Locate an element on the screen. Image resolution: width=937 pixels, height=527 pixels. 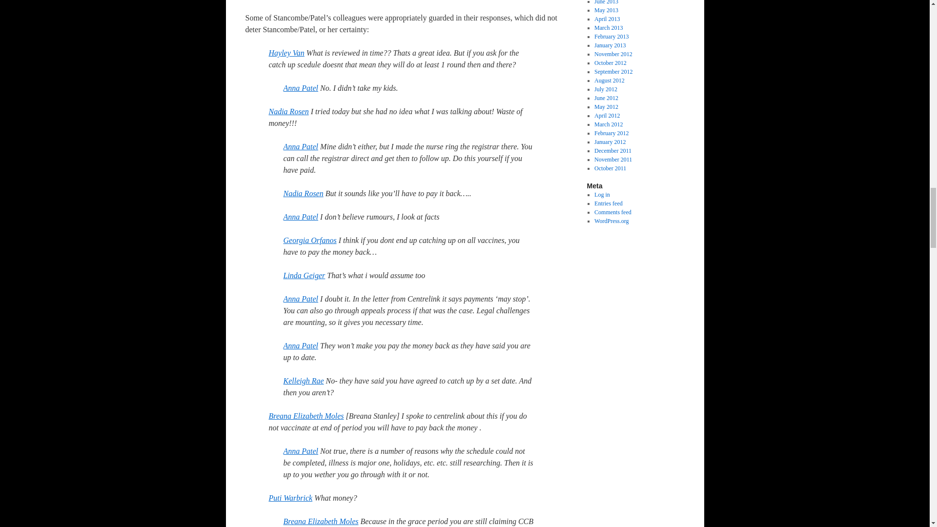
Anna Patel is located at coordinates (301, 345).